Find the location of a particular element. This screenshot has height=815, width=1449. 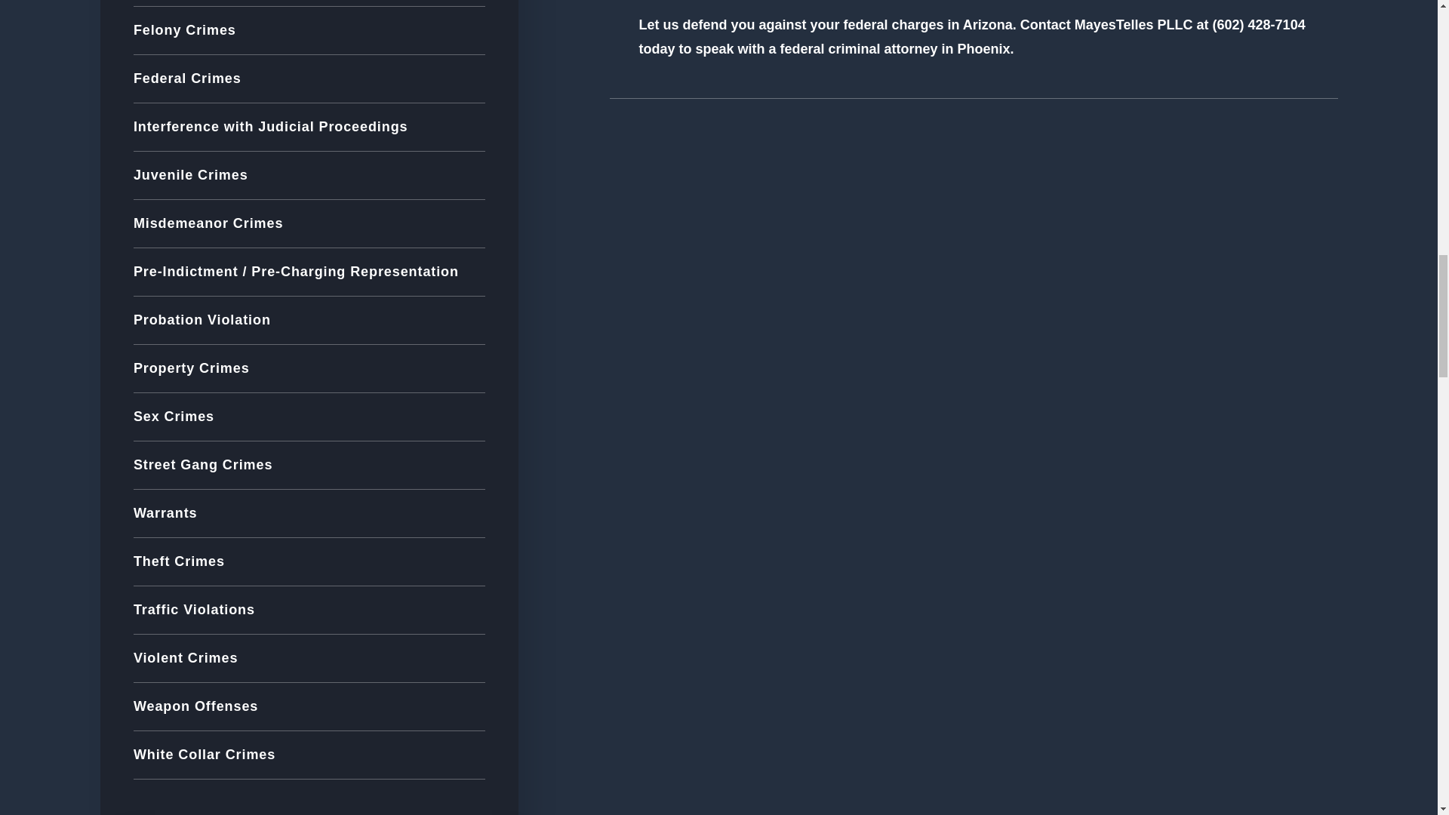

Open child menu of Sex Crimes is located at coordinates (478, 417).